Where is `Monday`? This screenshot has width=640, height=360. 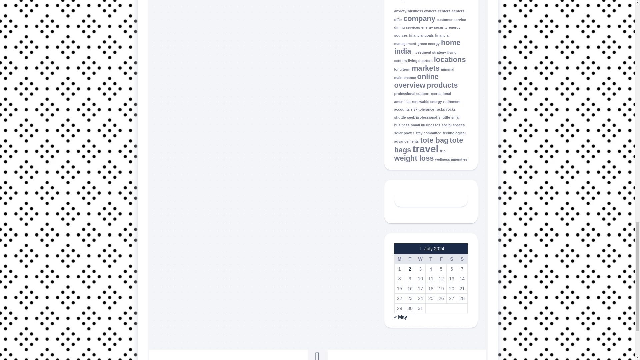 Monday is located at coordinates (399, 259).